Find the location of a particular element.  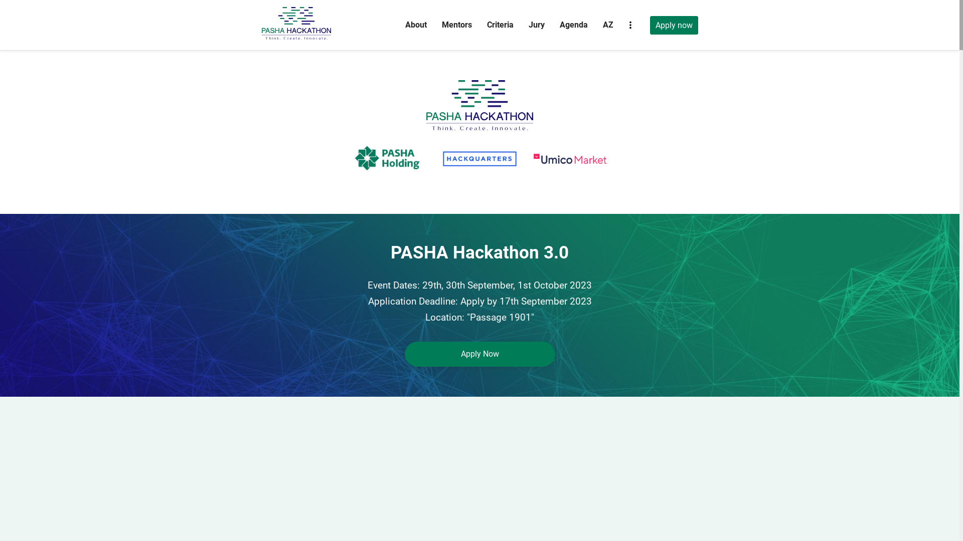

AZ is located at coordinates (608, 25).